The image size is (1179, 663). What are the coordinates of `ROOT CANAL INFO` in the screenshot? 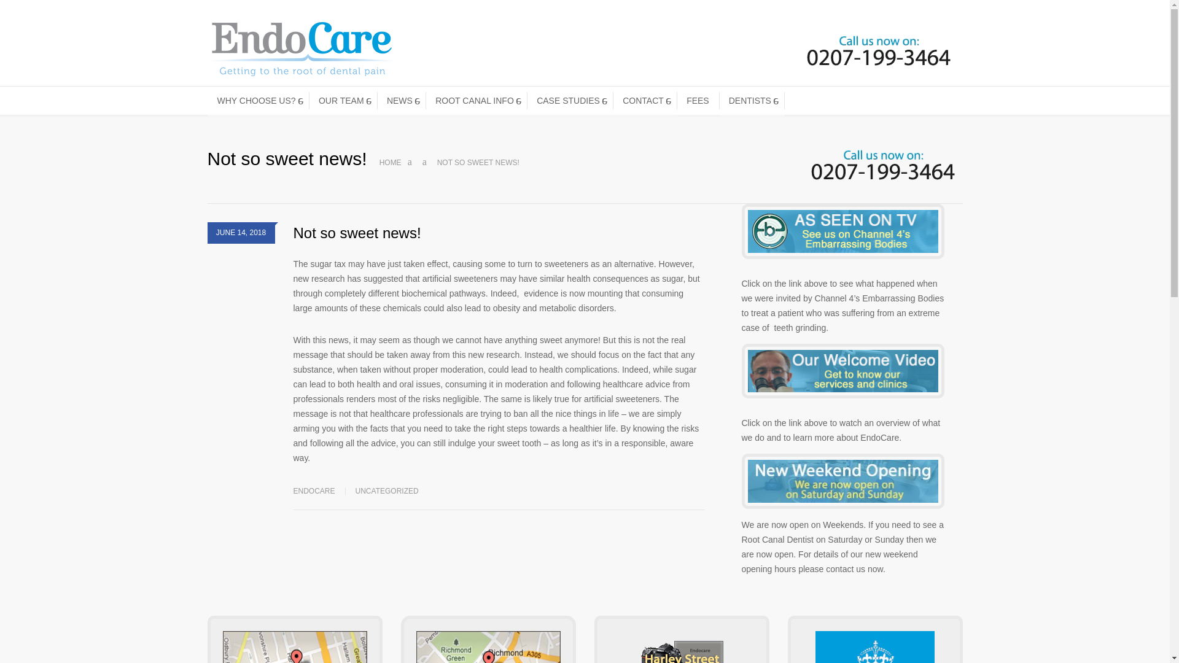 It's located at (477, 101).